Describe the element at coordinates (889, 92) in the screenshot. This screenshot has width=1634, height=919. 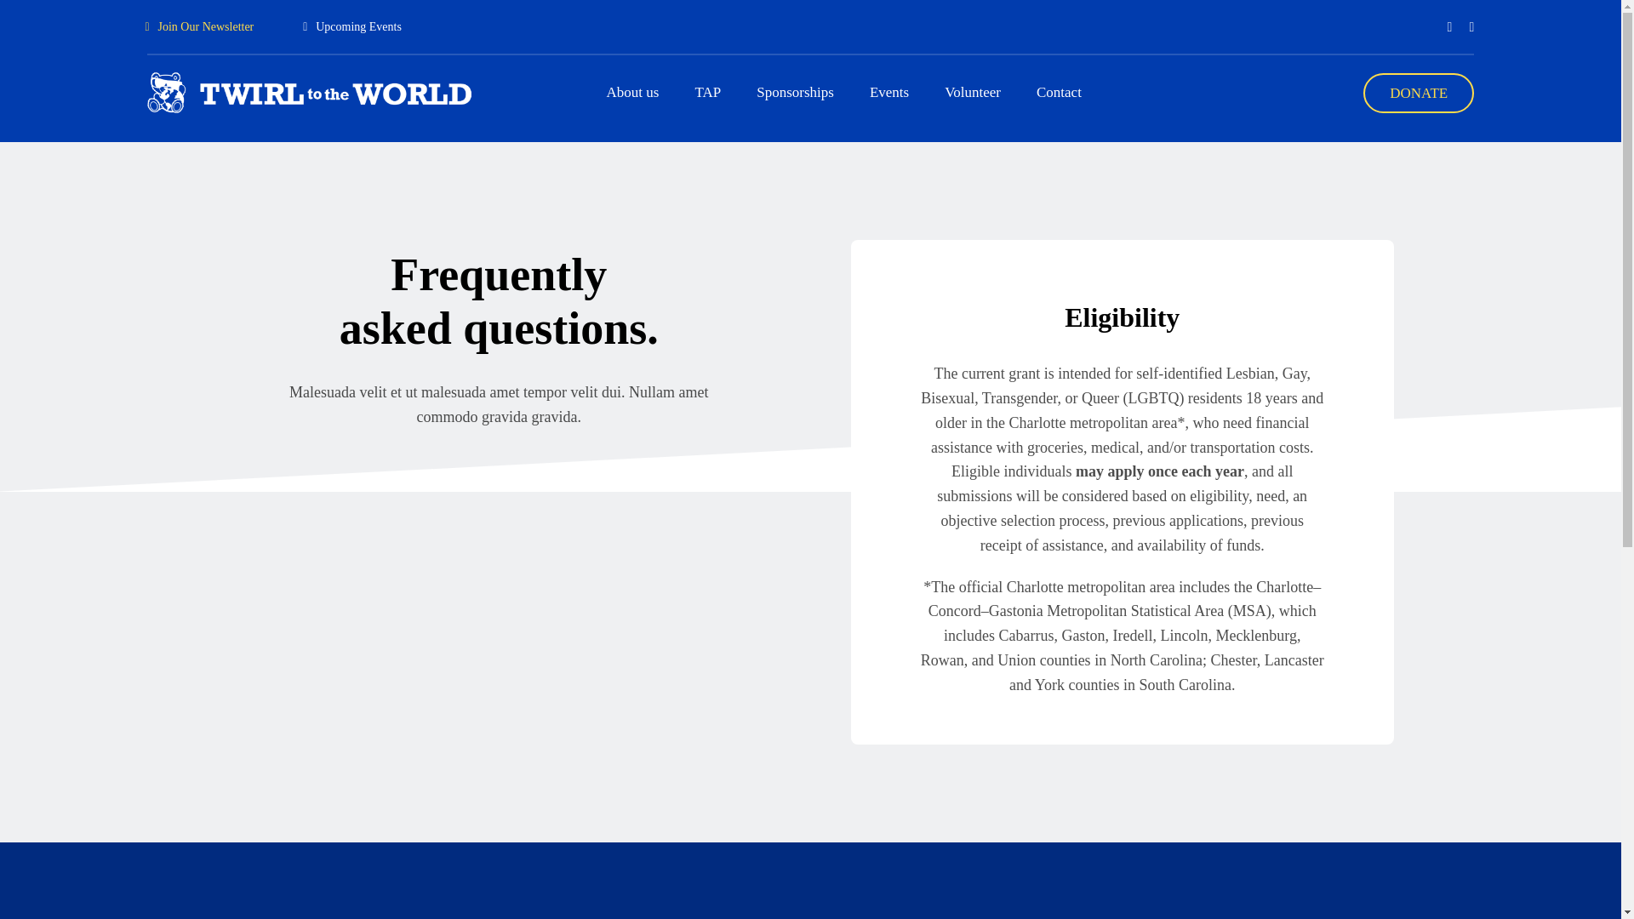
I see `Events` at that location.